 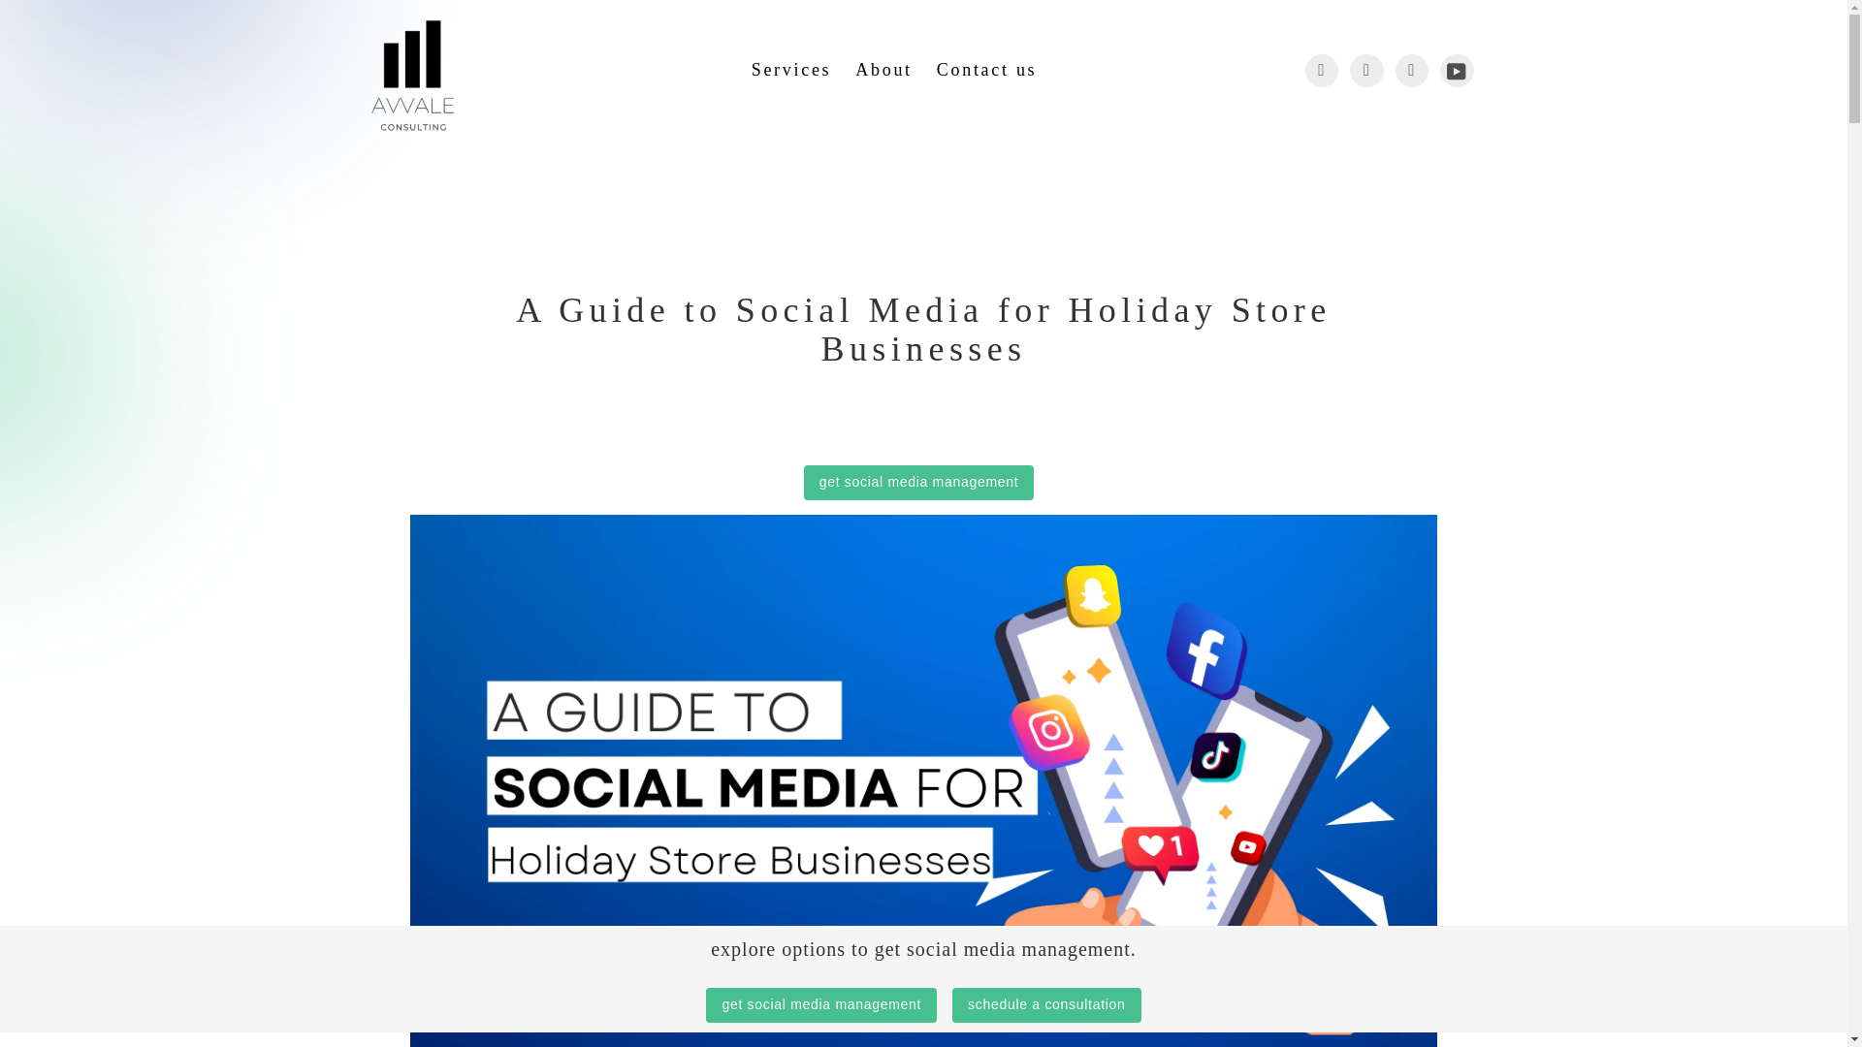 What do you see at coordinates (1457, 71) in the screenshot?
I see `AVVALE on YouTube` at bounding box center [1457, 71].